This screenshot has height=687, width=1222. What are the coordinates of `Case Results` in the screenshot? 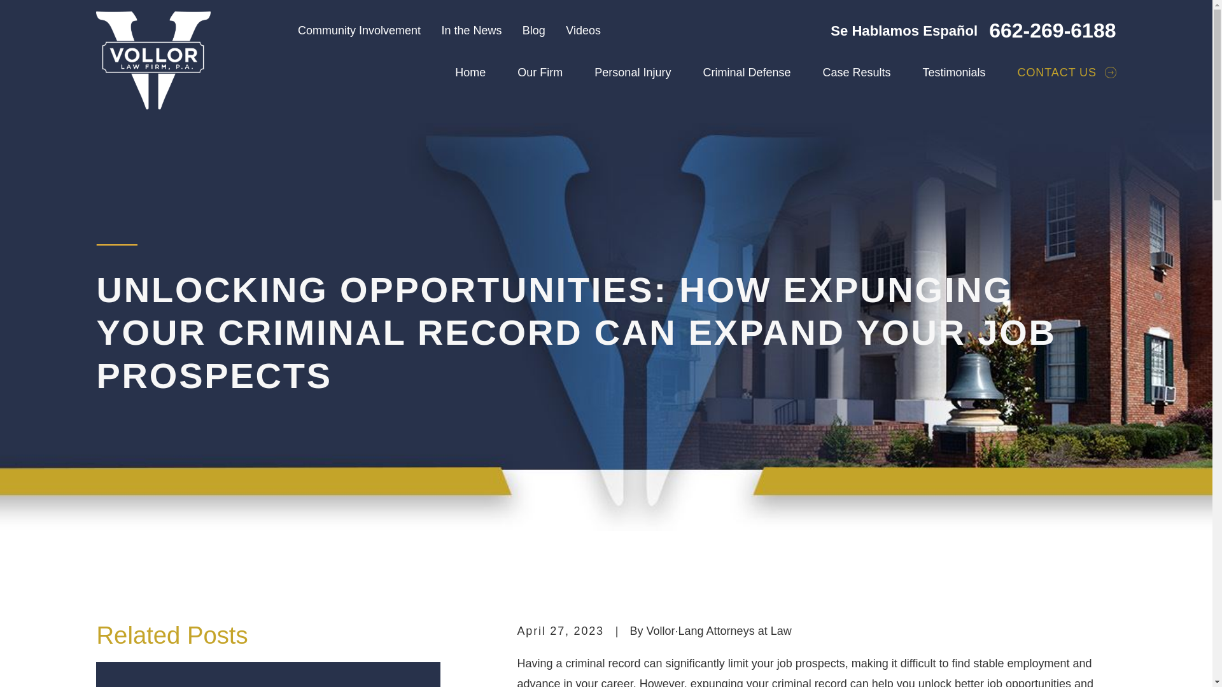 It's located at (857, 73).